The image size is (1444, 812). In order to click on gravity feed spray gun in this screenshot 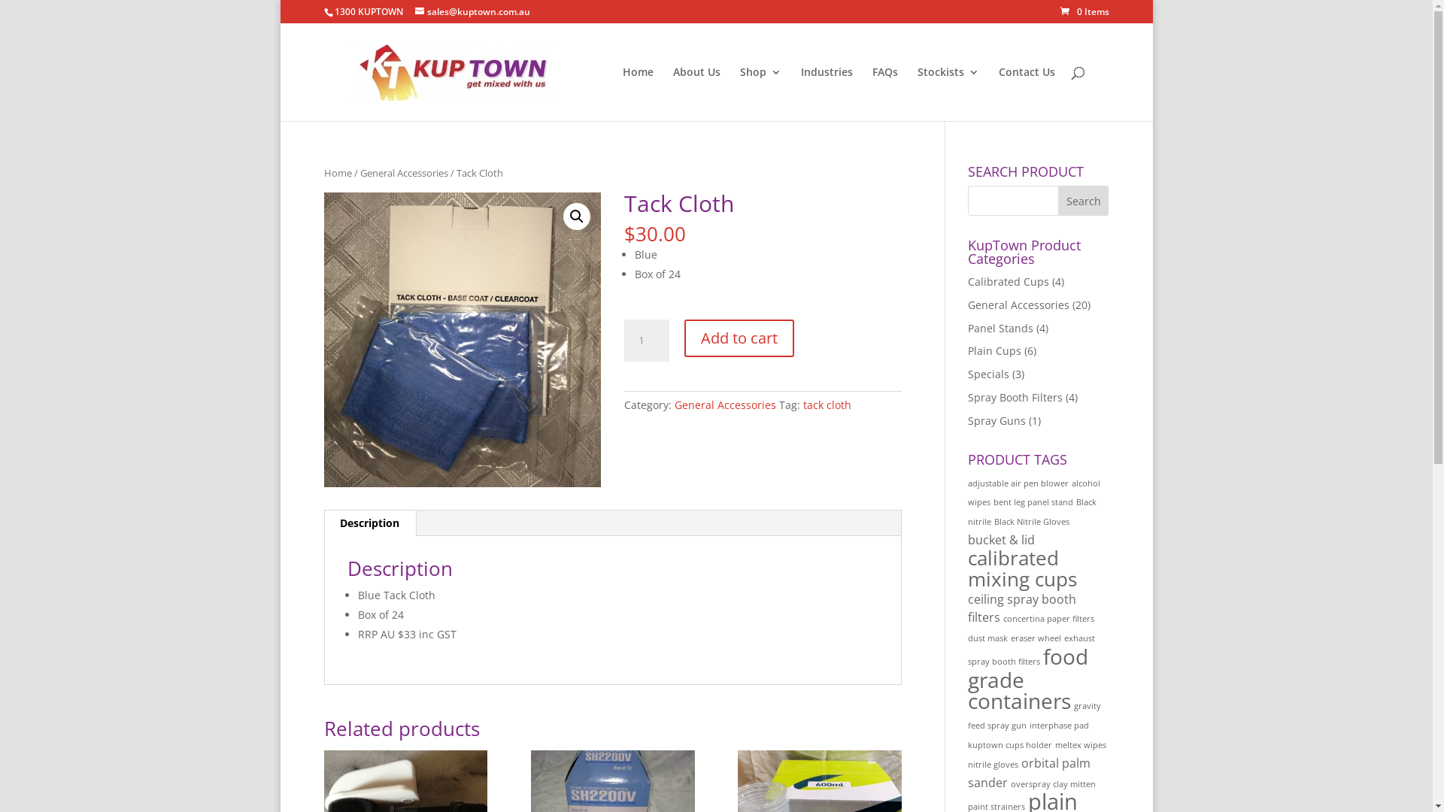, I will do `click(1035, 716)`.